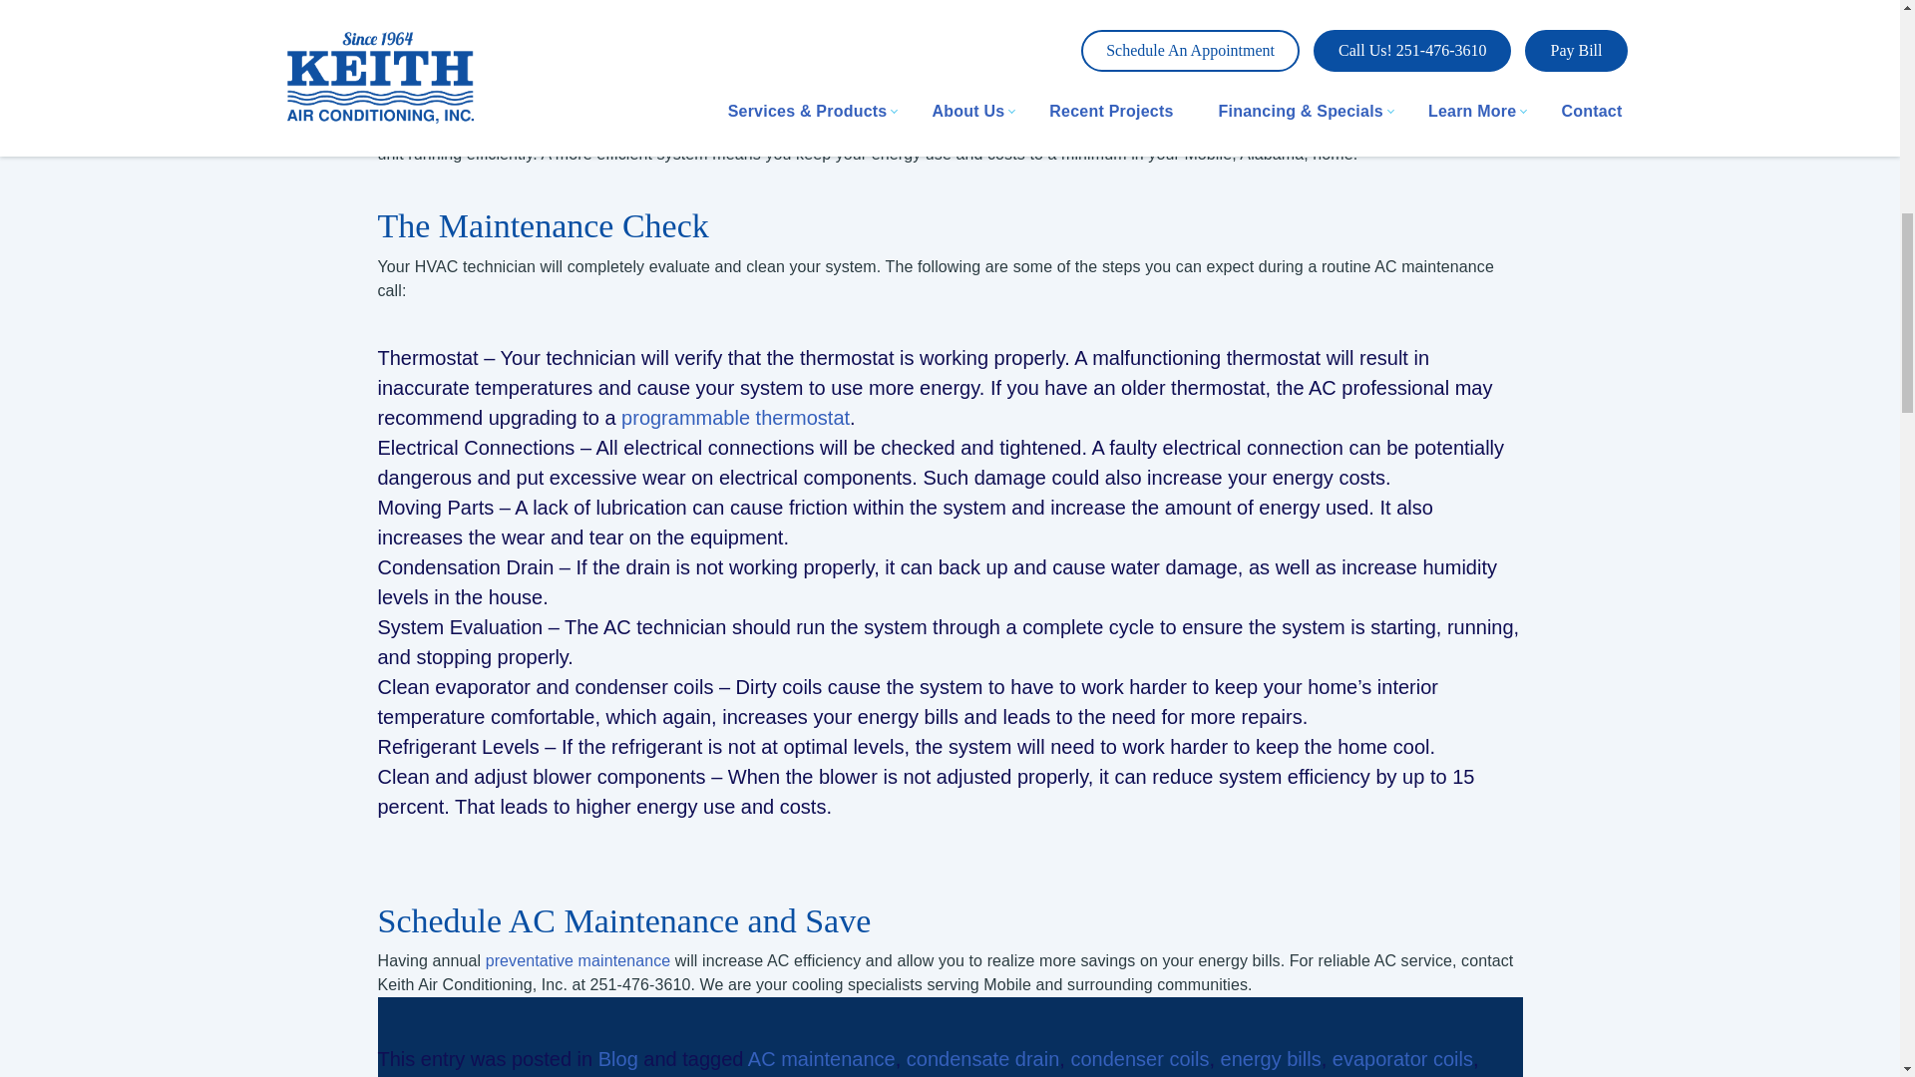 The height and width of the screenshot is (1077, 1915). I want to click on AC maintenance, so click(822, 1059).